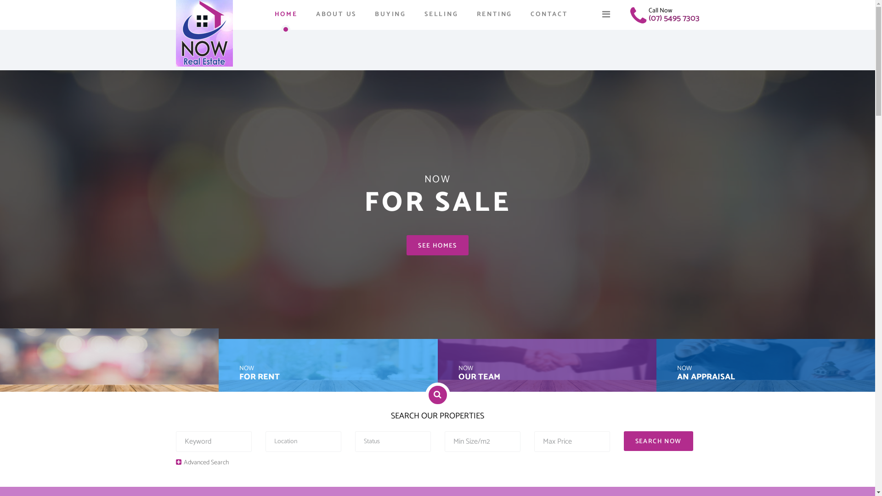  Describe the element at coordinates (674, 18) in the screenshot. I see `(07) 5495 7303` at that location.